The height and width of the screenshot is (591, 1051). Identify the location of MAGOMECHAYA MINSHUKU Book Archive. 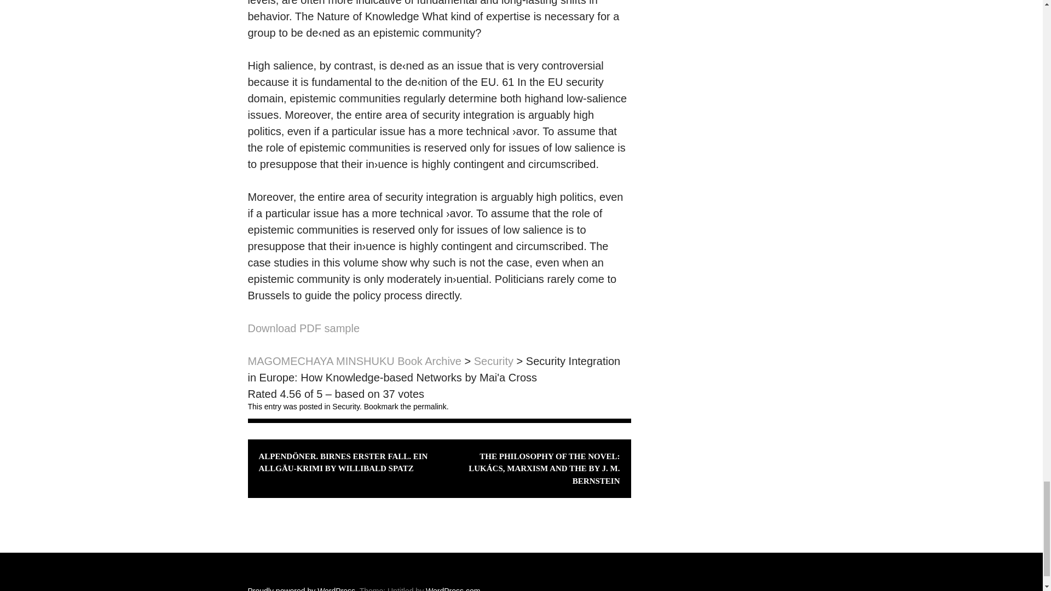
(354, 361).